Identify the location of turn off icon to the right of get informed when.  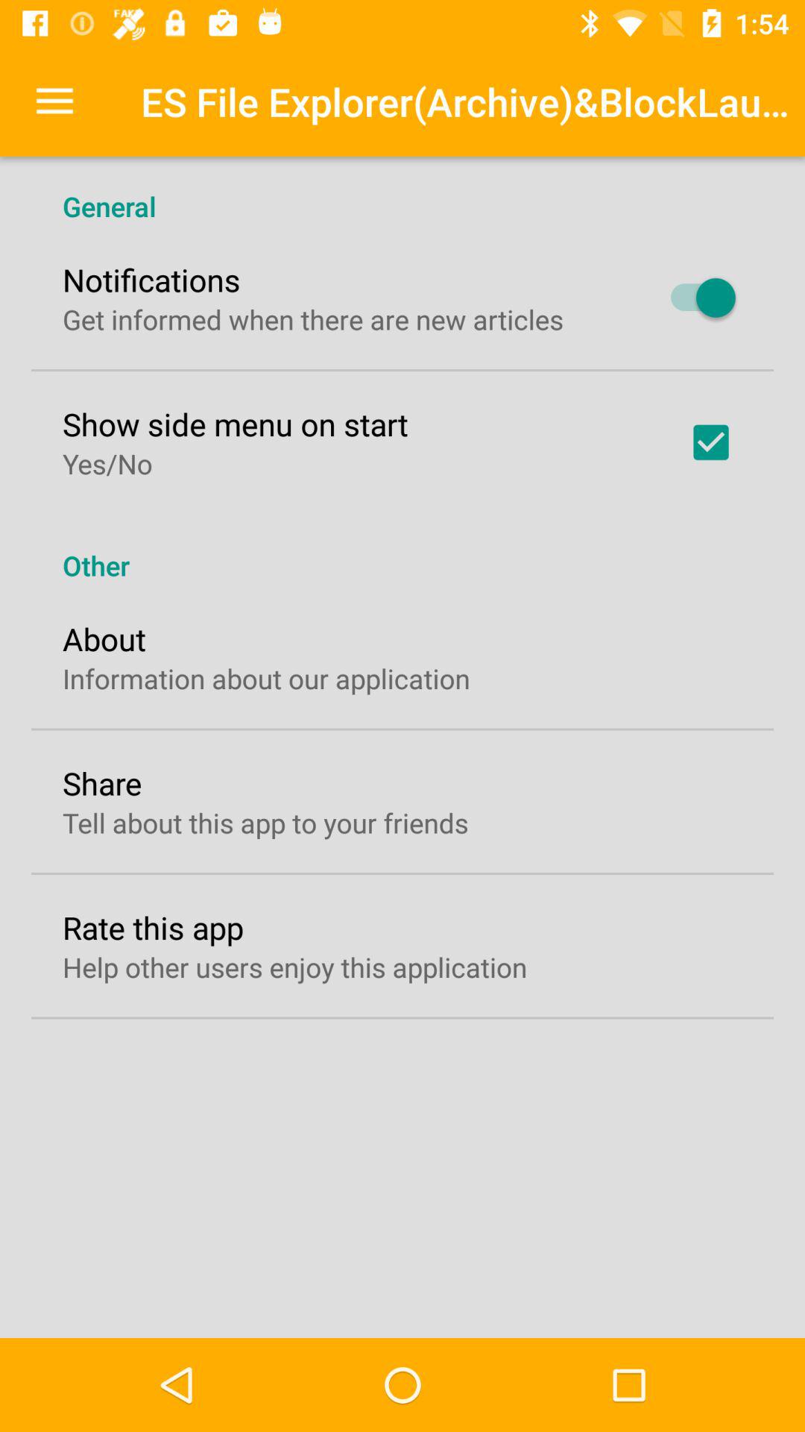
(695, 298).